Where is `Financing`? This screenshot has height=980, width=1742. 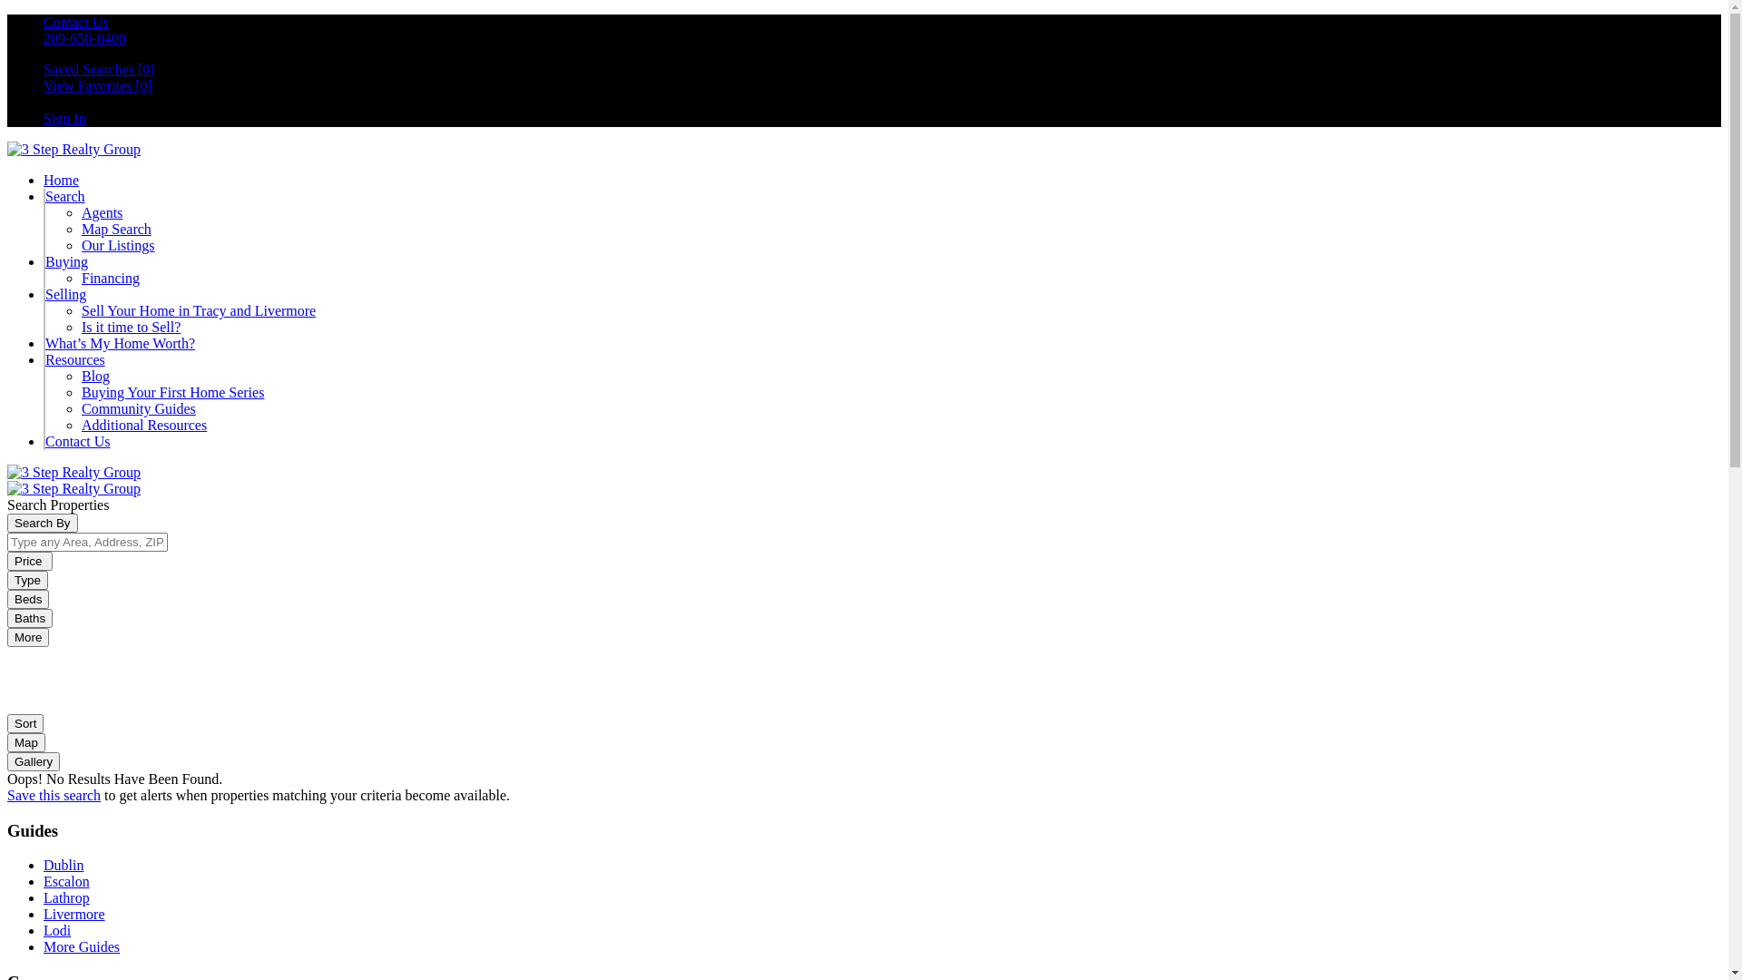
Financing is located at coordinates (111, 278).